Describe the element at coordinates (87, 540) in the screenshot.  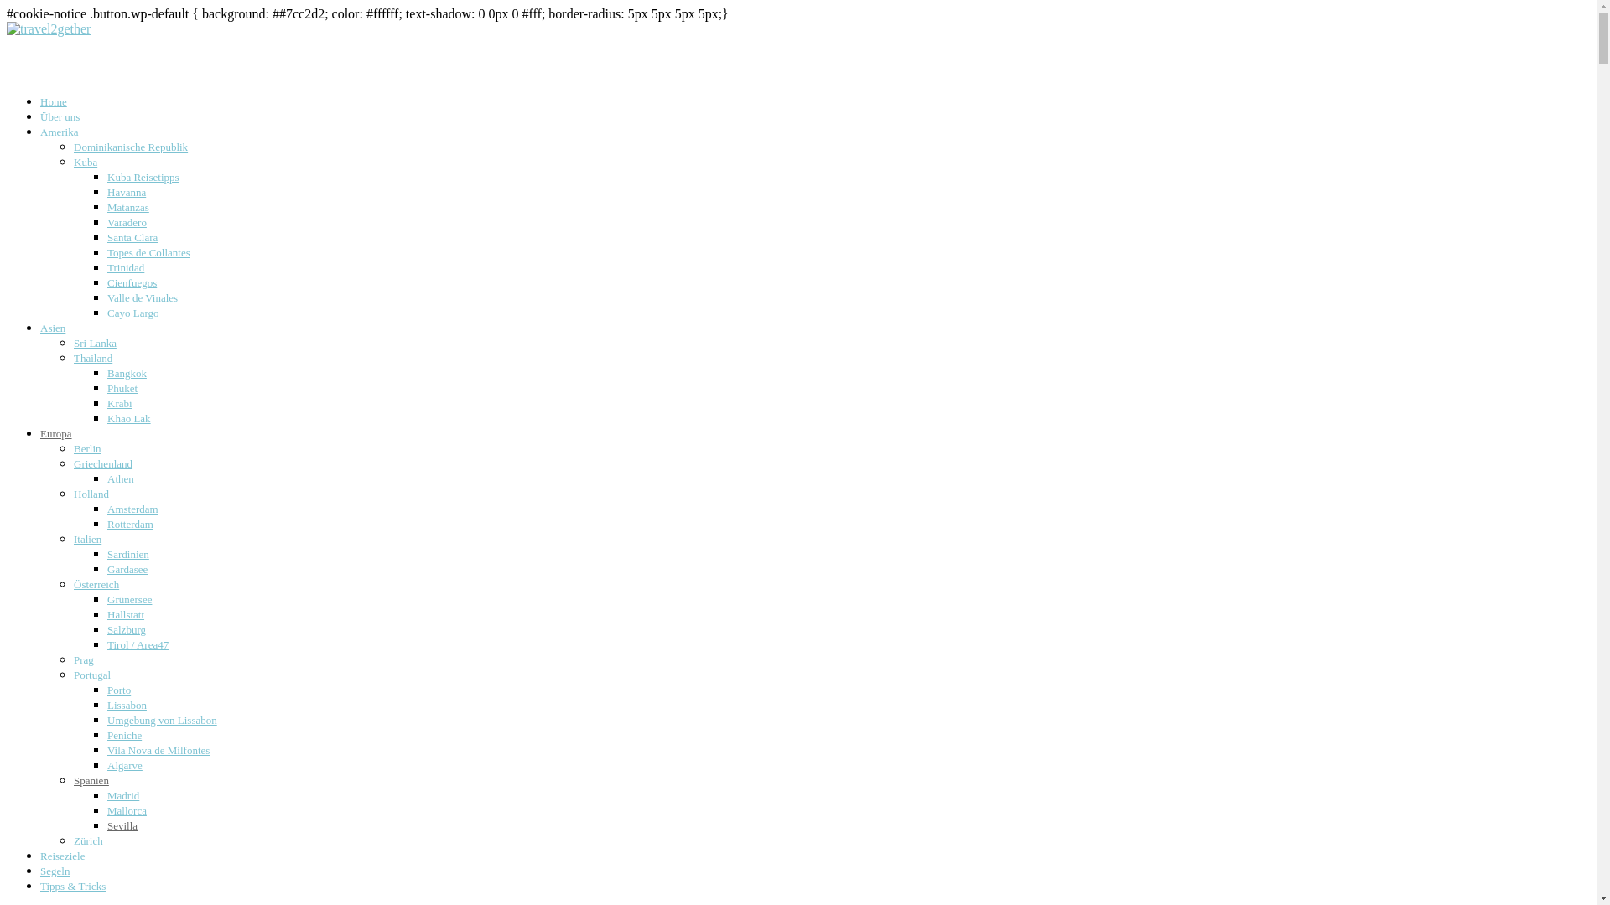
I see `Italien` at that location.